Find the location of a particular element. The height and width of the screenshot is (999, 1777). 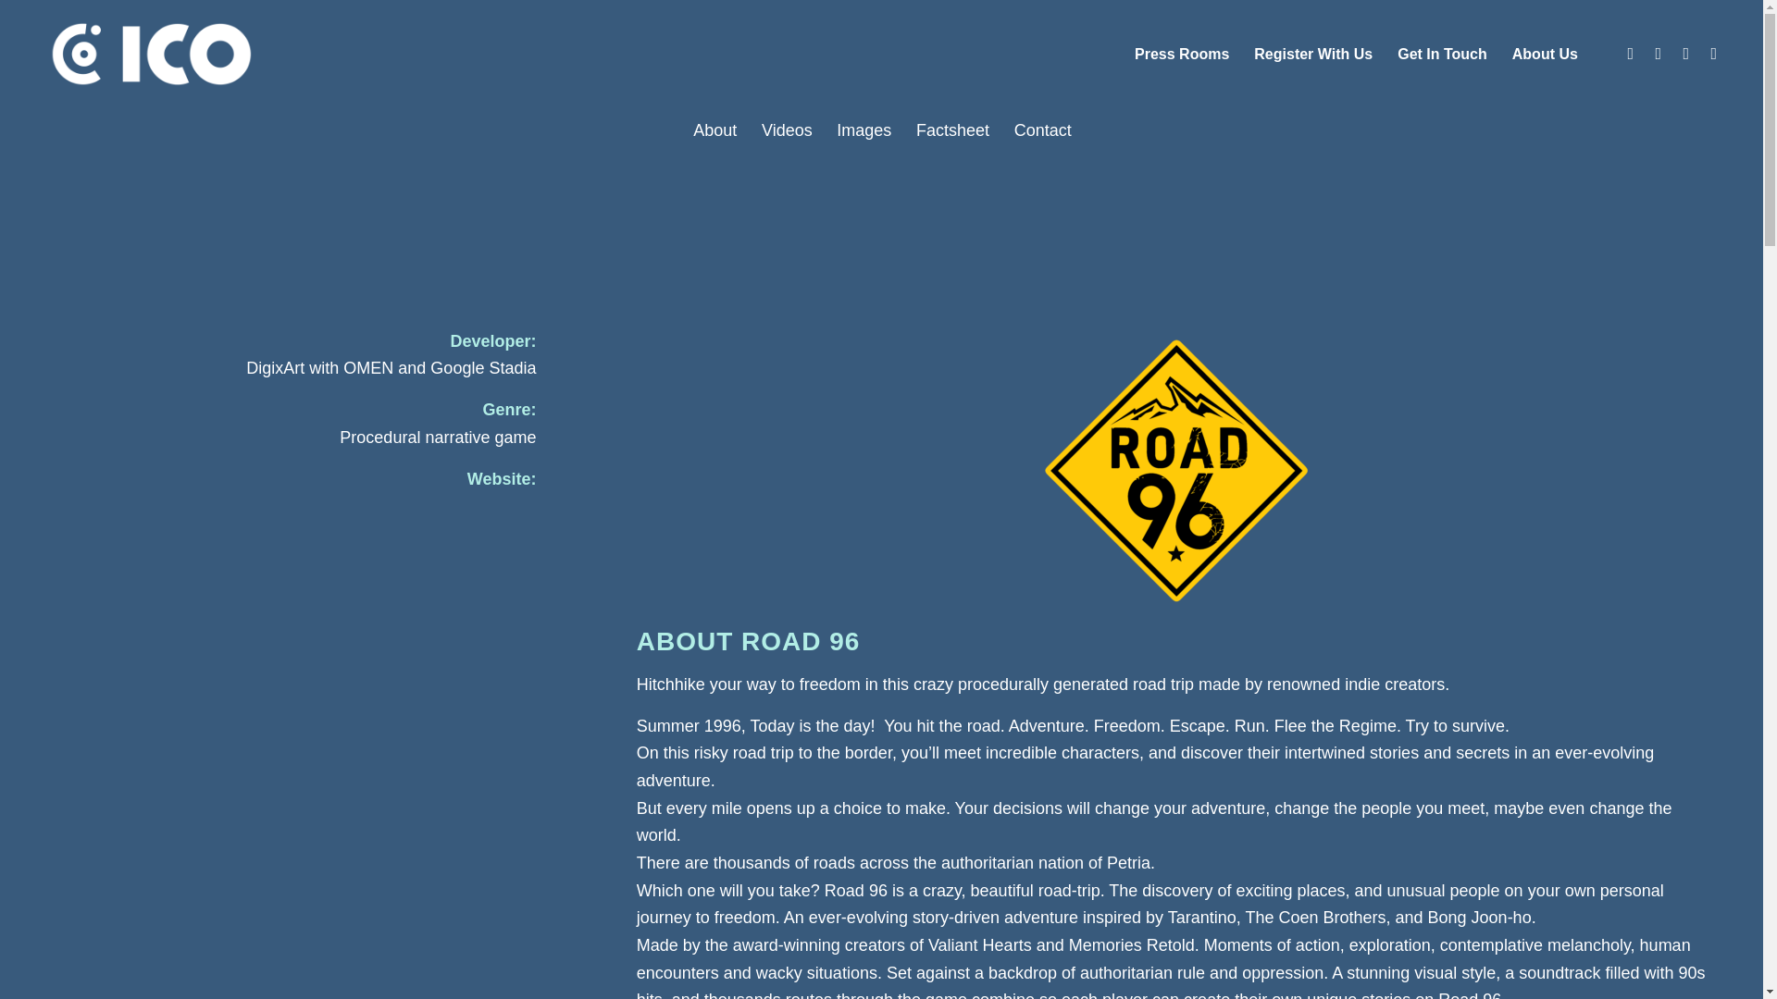

About is located at coordinates (715, 130).